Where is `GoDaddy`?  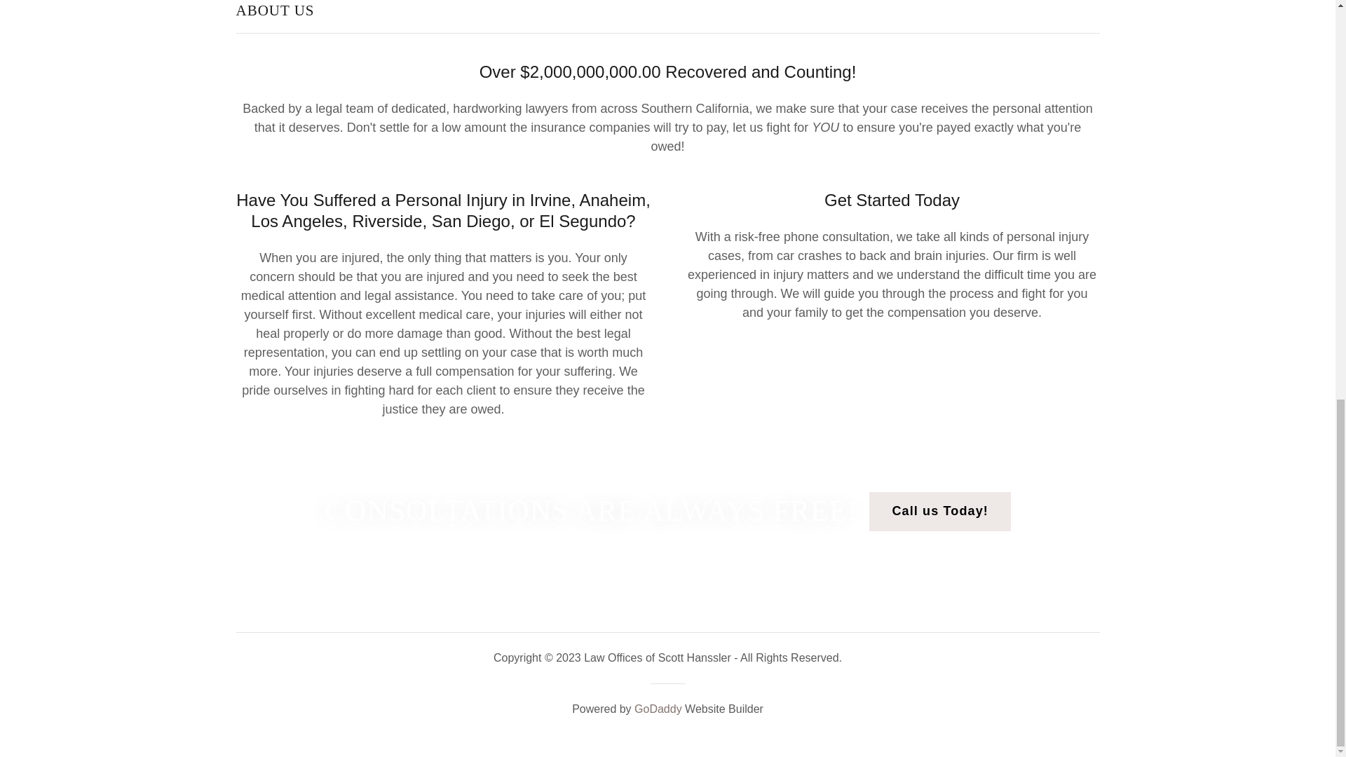 GoDaddy is located at coordinates (658, 709).